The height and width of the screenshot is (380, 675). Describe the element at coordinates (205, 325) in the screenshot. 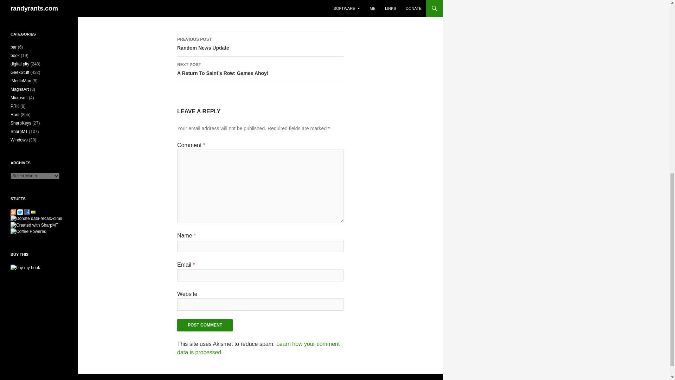

I see `Post Comment` at that location.